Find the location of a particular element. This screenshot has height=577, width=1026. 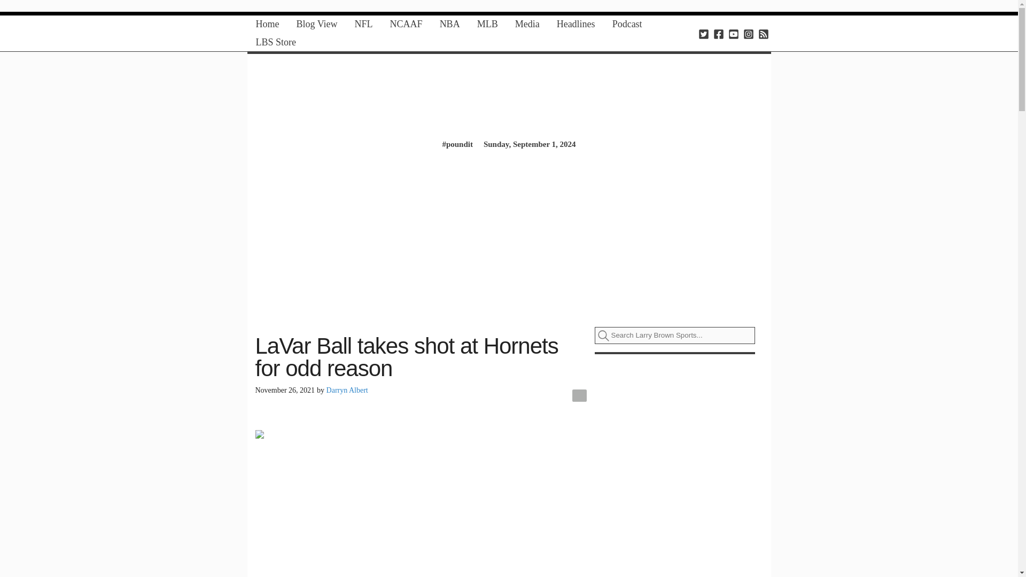

NCAAF is located at coordinates (406, 24).